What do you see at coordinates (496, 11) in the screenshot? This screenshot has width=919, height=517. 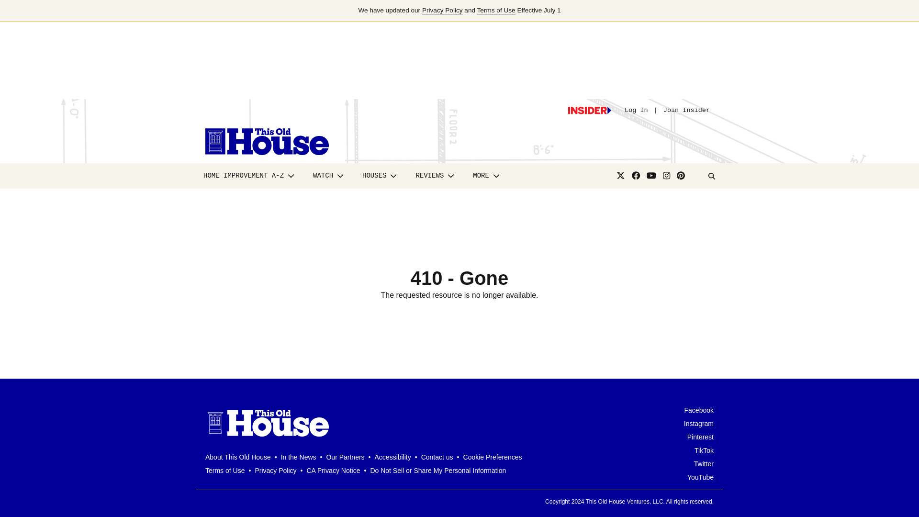 I see `Terms of Use` at bounding box center [496, 11].